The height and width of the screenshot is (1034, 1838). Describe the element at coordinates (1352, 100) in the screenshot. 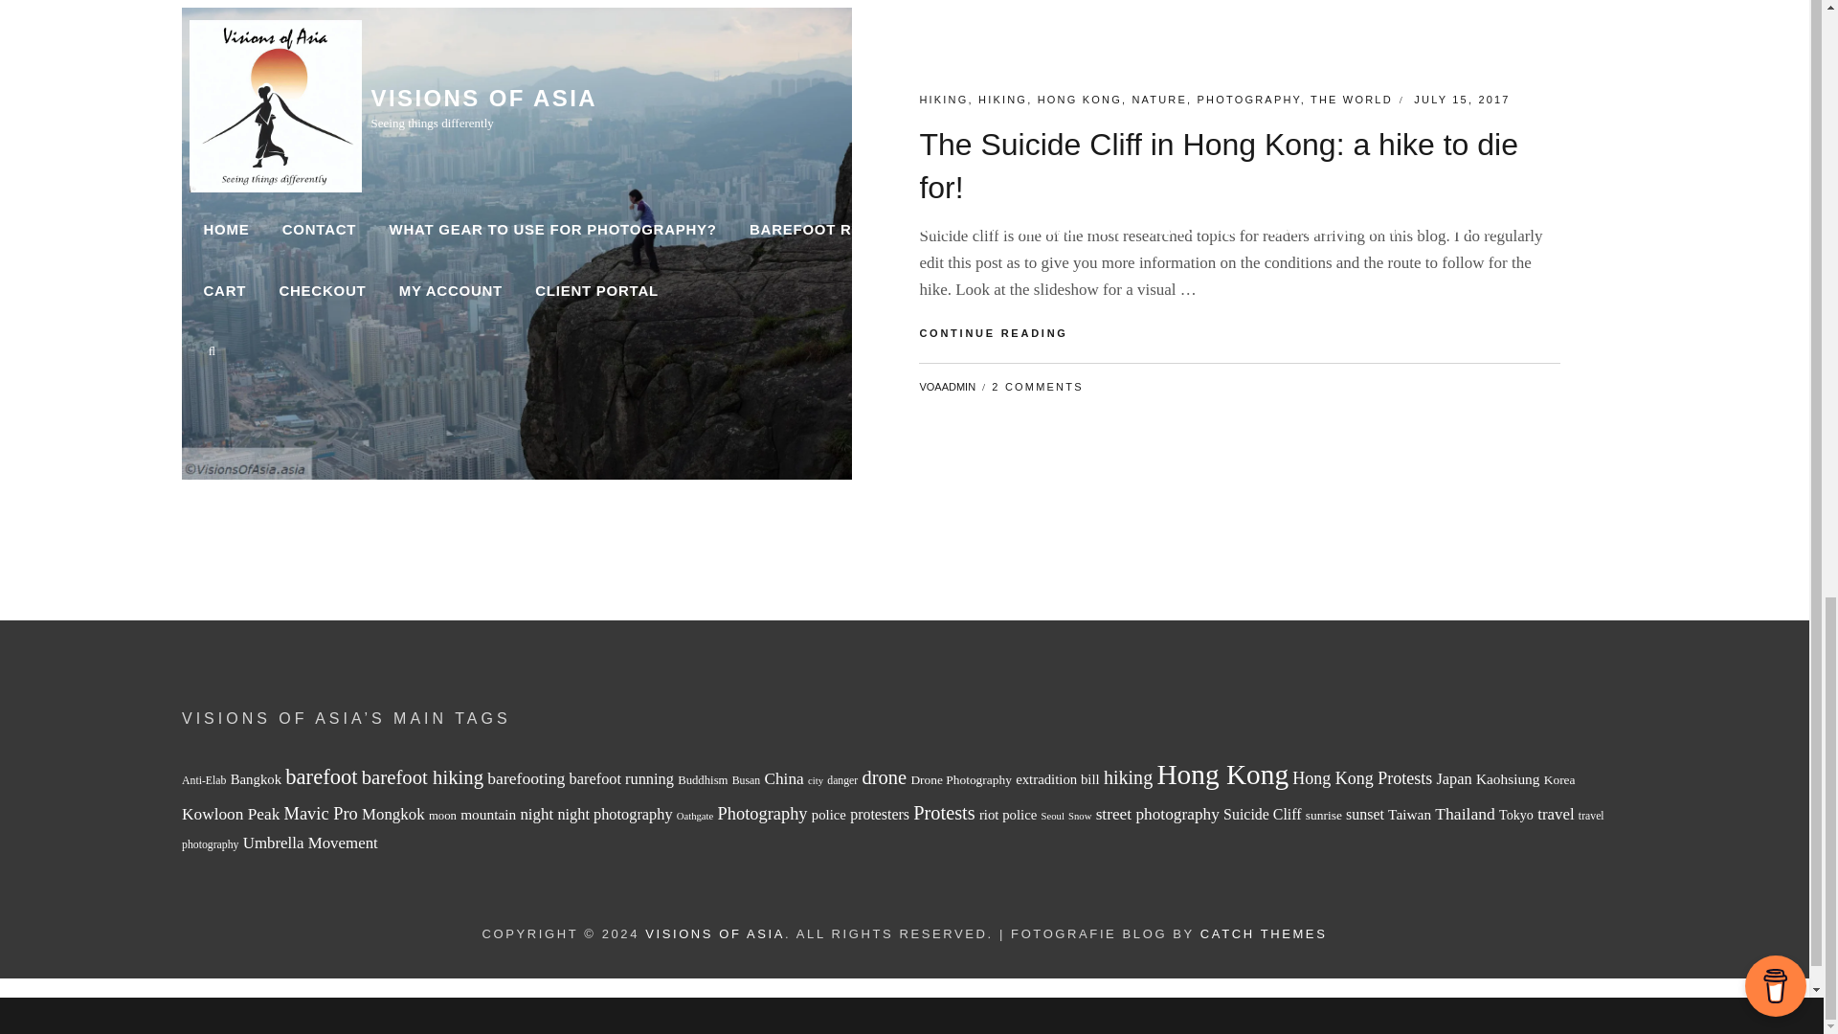

I see `THE WORLD` at that location.